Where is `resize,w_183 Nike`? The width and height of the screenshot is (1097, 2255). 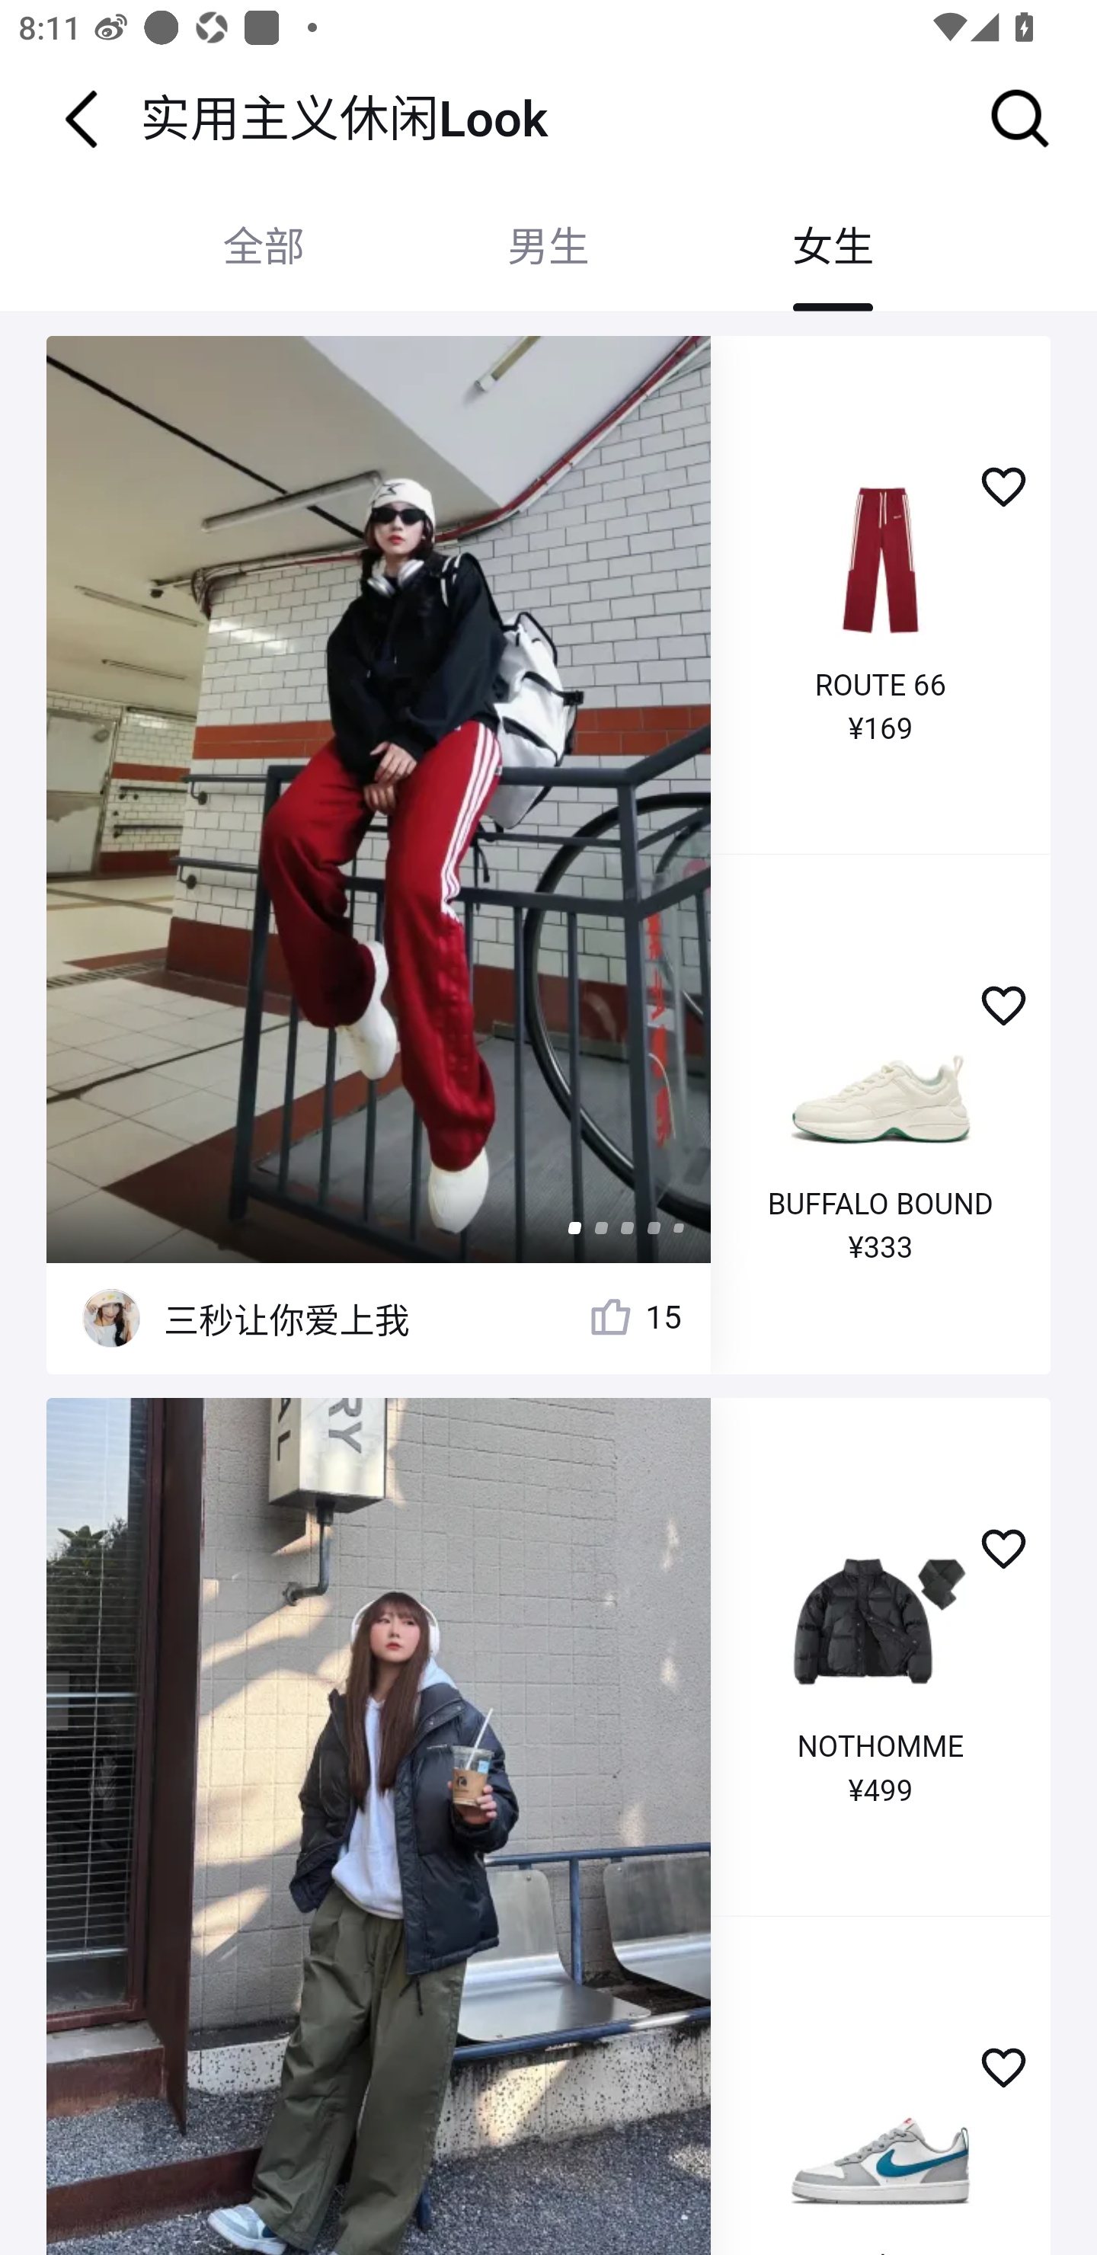
resize,w_183 Nike is located at coordinates (881, 2084).